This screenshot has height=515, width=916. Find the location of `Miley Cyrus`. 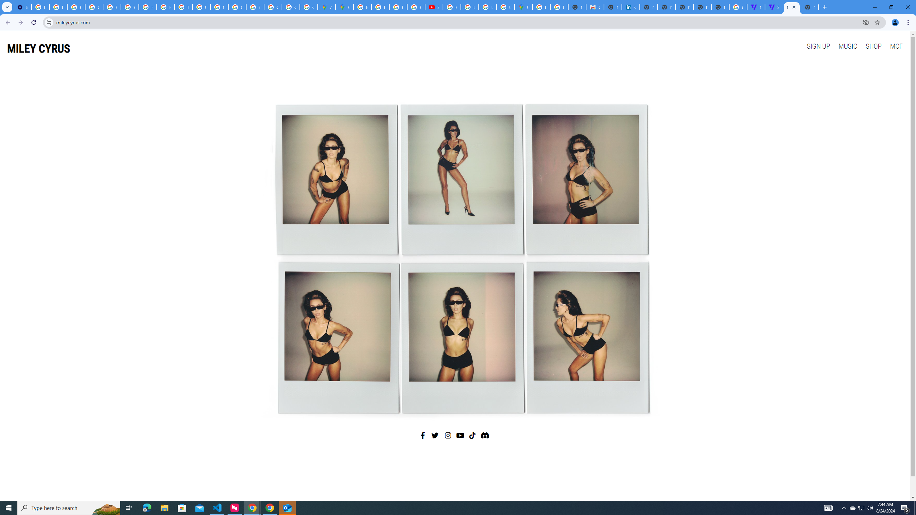

Miley Cyrus is located at coordinates (454, 256).